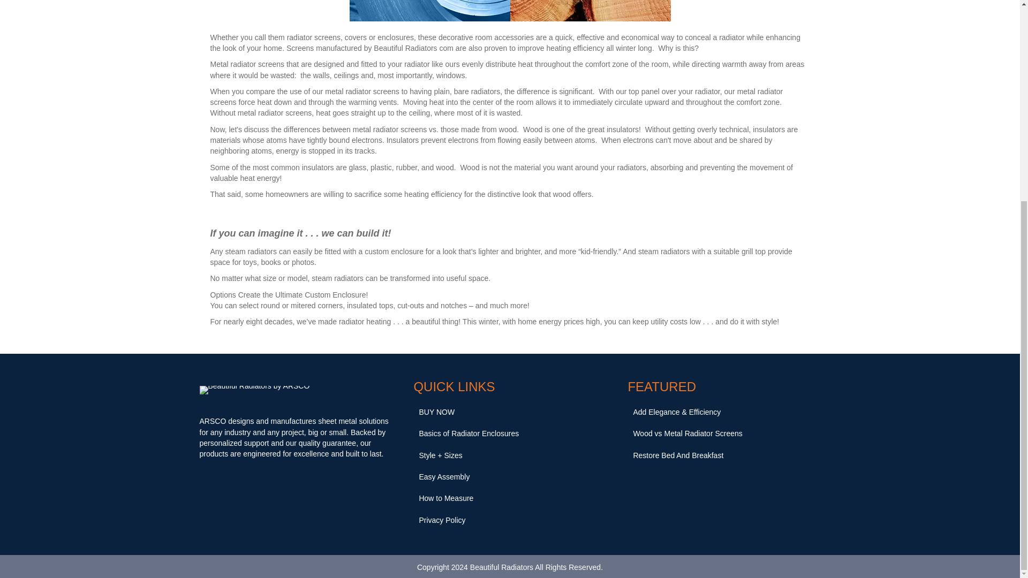 The image size is (1028, 578). What do you see at coordinates (510, 498) in the screenshot?
I see `How to Measure` at bounding box center [510, 498].